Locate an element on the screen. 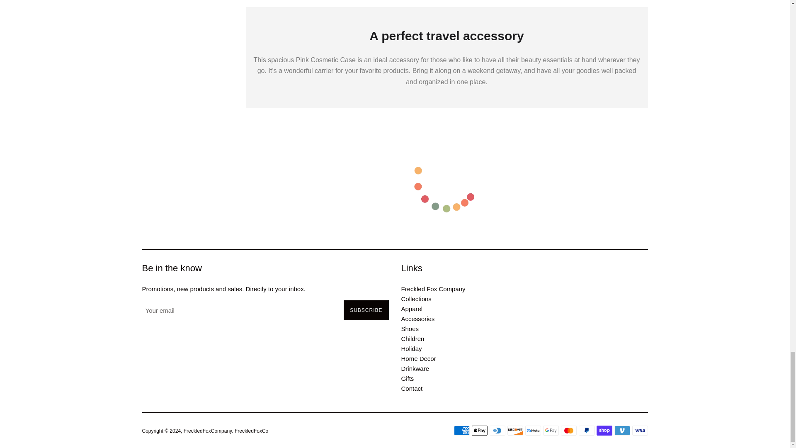 This screenshot has height=448, width=796. American Express is located at coordinates (461, 431).